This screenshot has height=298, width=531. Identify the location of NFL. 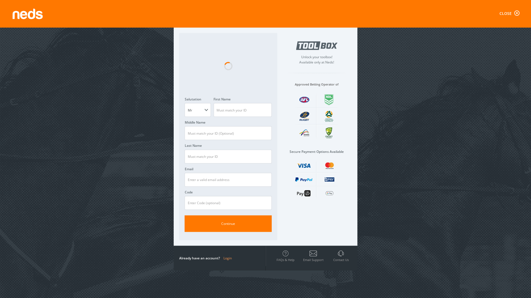
(141, 260).